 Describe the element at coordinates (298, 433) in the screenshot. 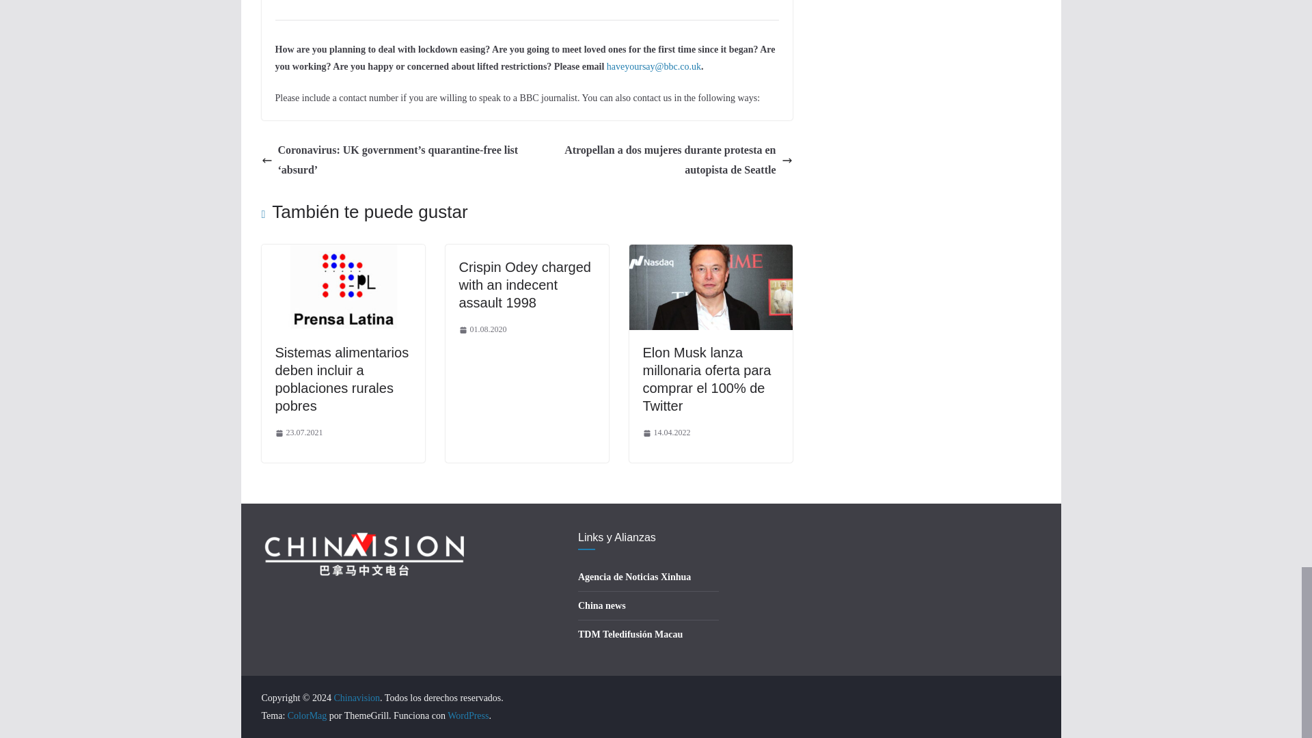

I see `23.07.2021` at that location.